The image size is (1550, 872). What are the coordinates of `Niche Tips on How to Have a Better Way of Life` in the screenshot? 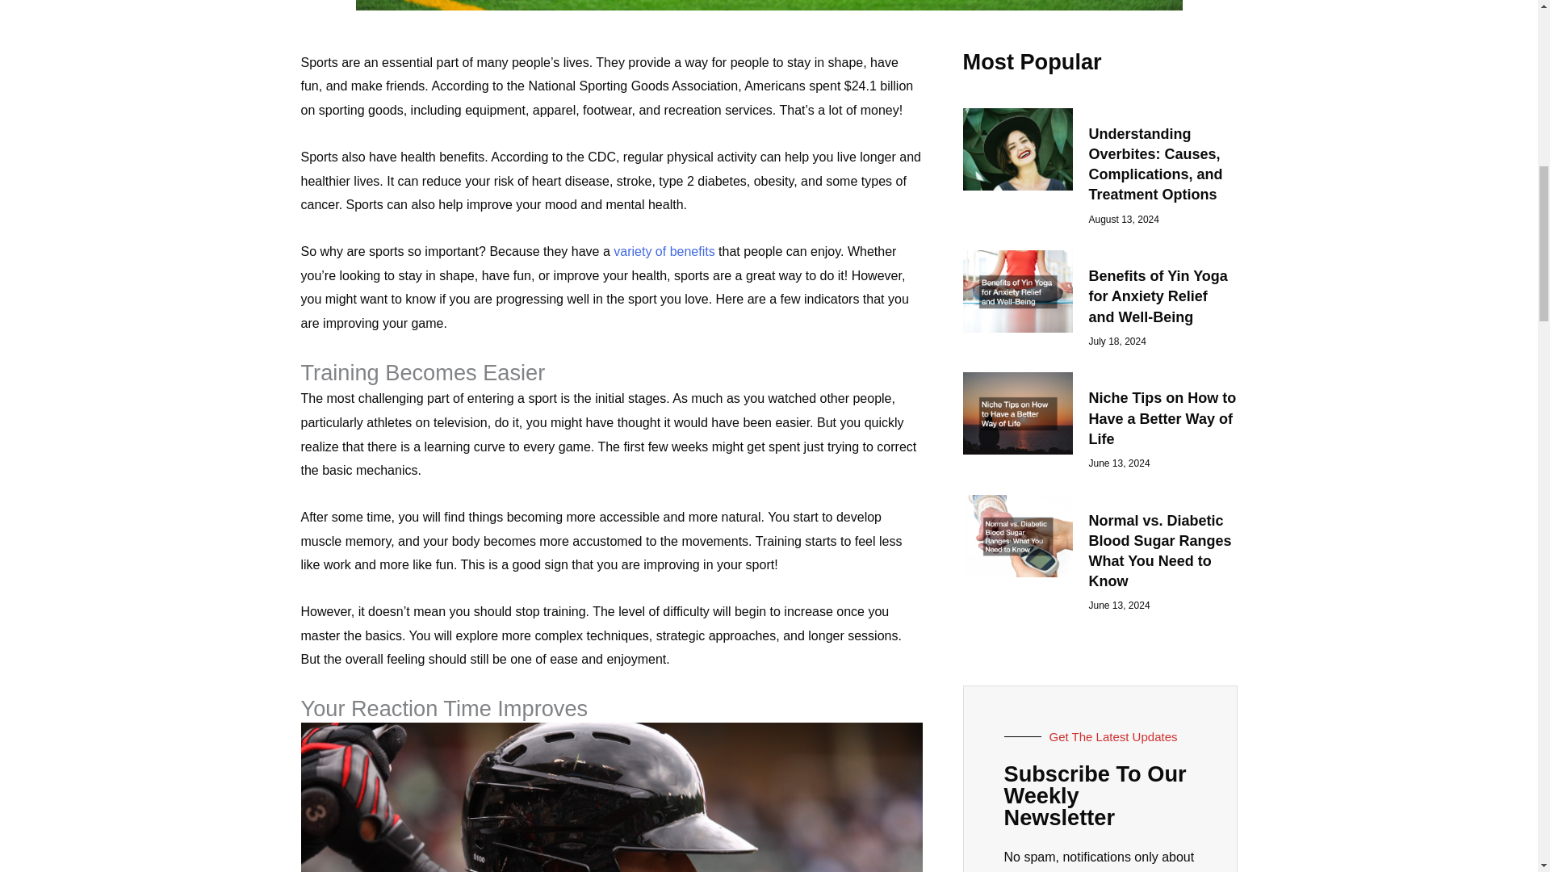 It's located at (1161, 417).